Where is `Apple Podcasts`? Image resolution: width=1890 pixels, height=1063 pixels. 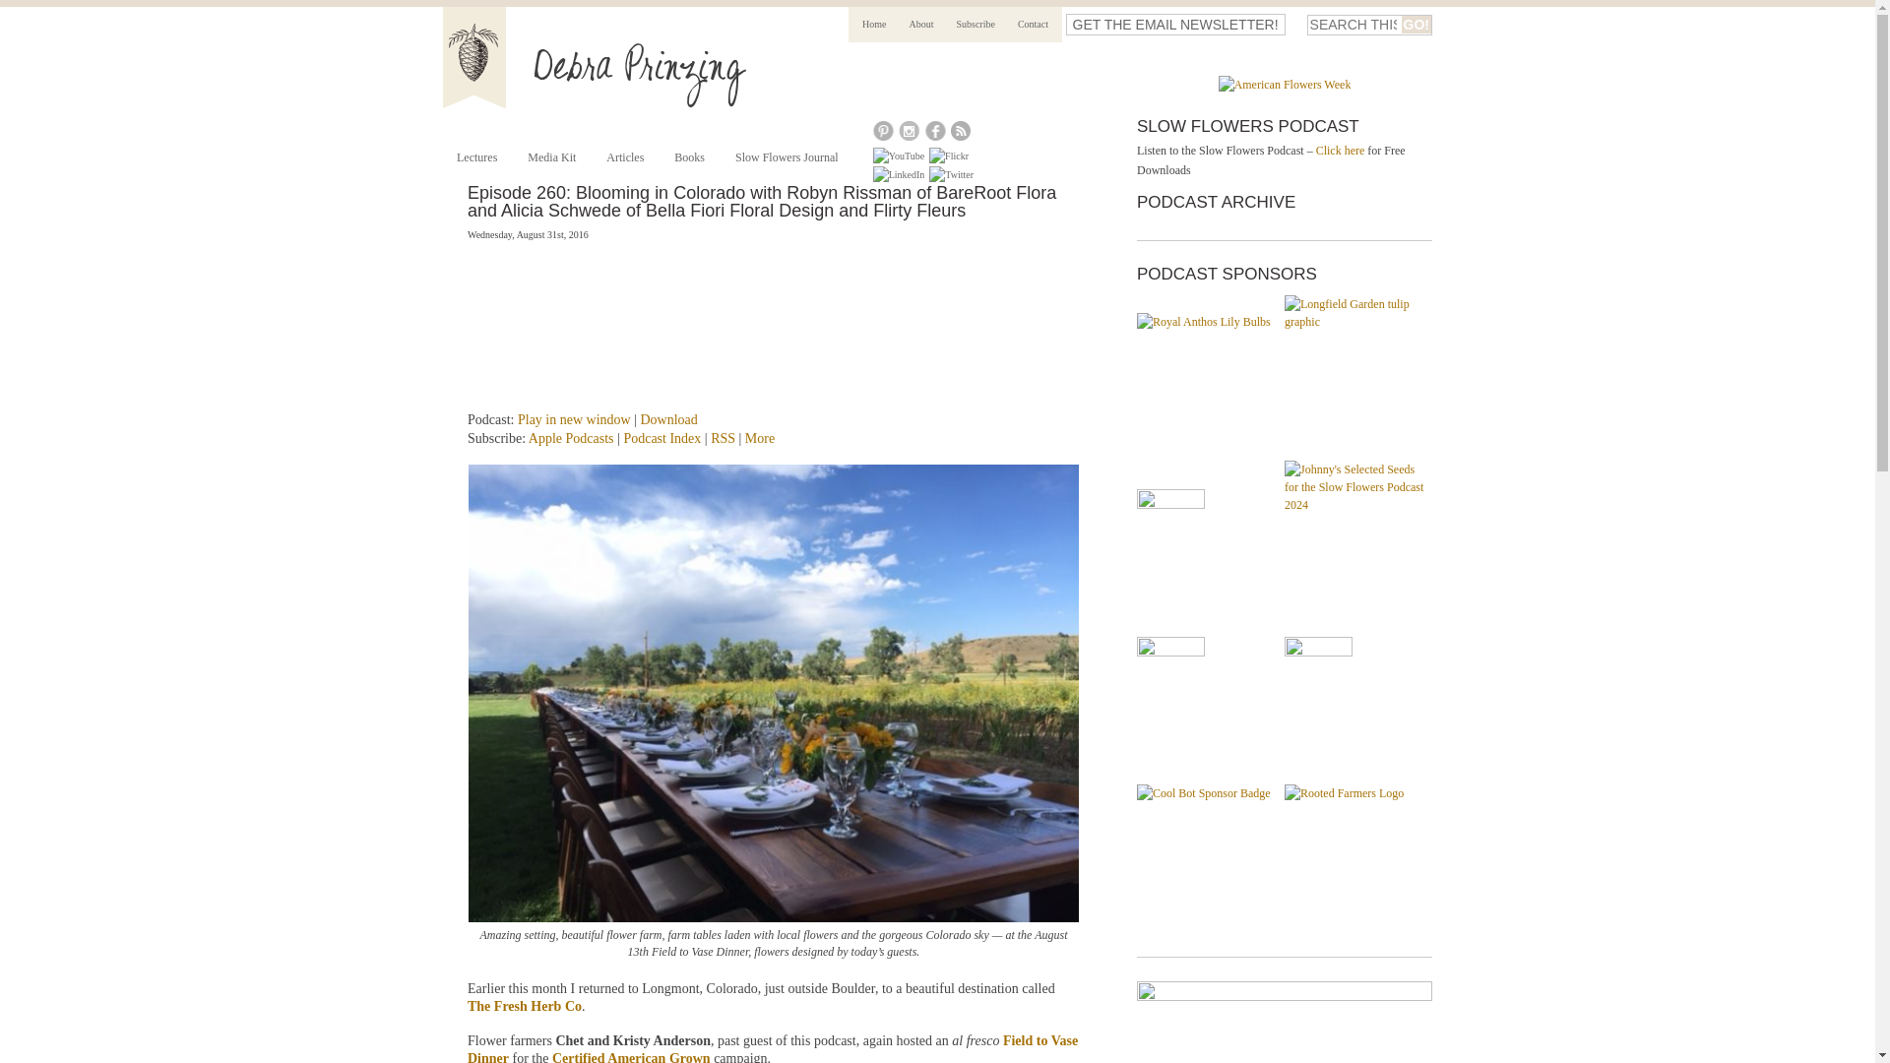 Apple Podcasts is located at coordinates (571, 438).